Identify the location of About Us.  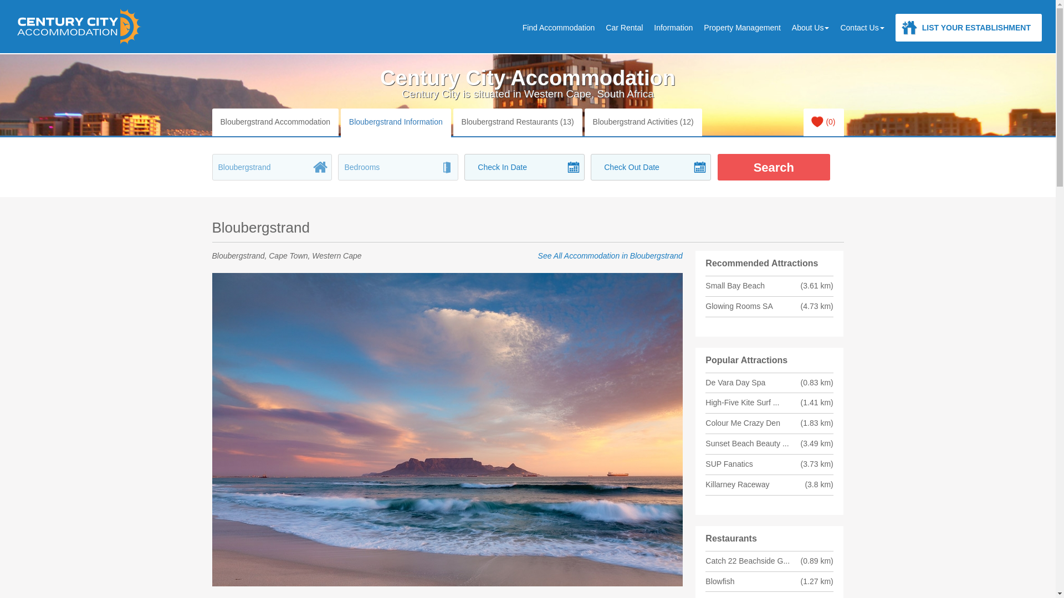
(810, 27).